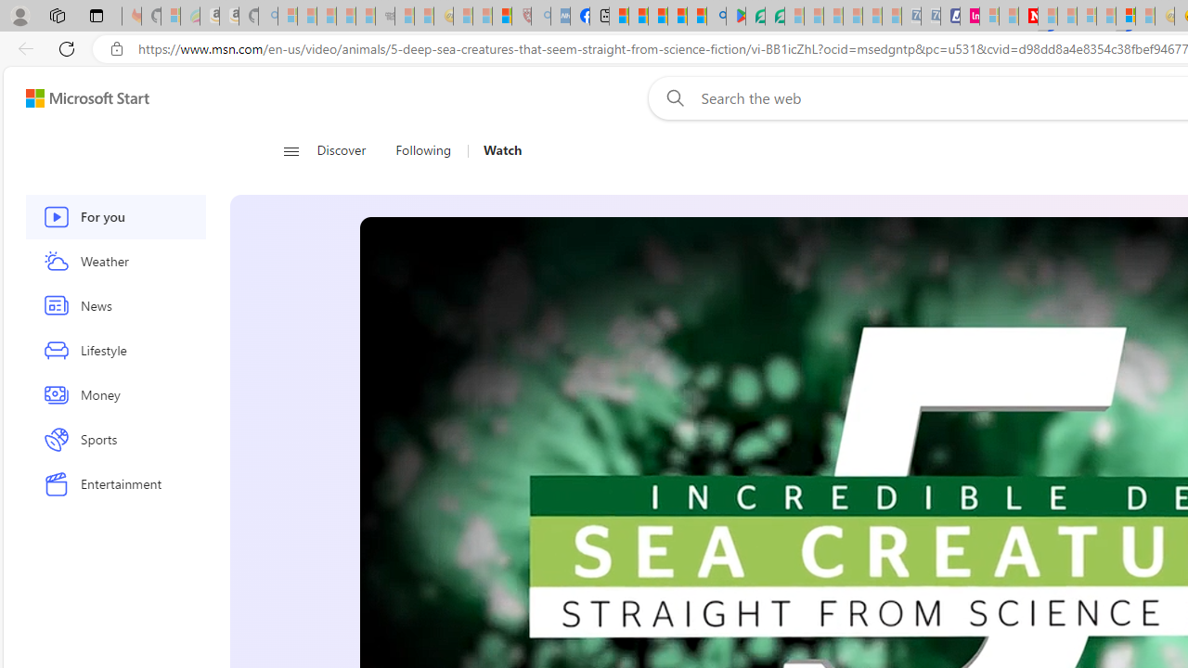 This screenshot has width=1188, height=668. What do you see at coordinates (502, 150) in the screenshot?
I see `Watch` at bounding box center [502, 150].